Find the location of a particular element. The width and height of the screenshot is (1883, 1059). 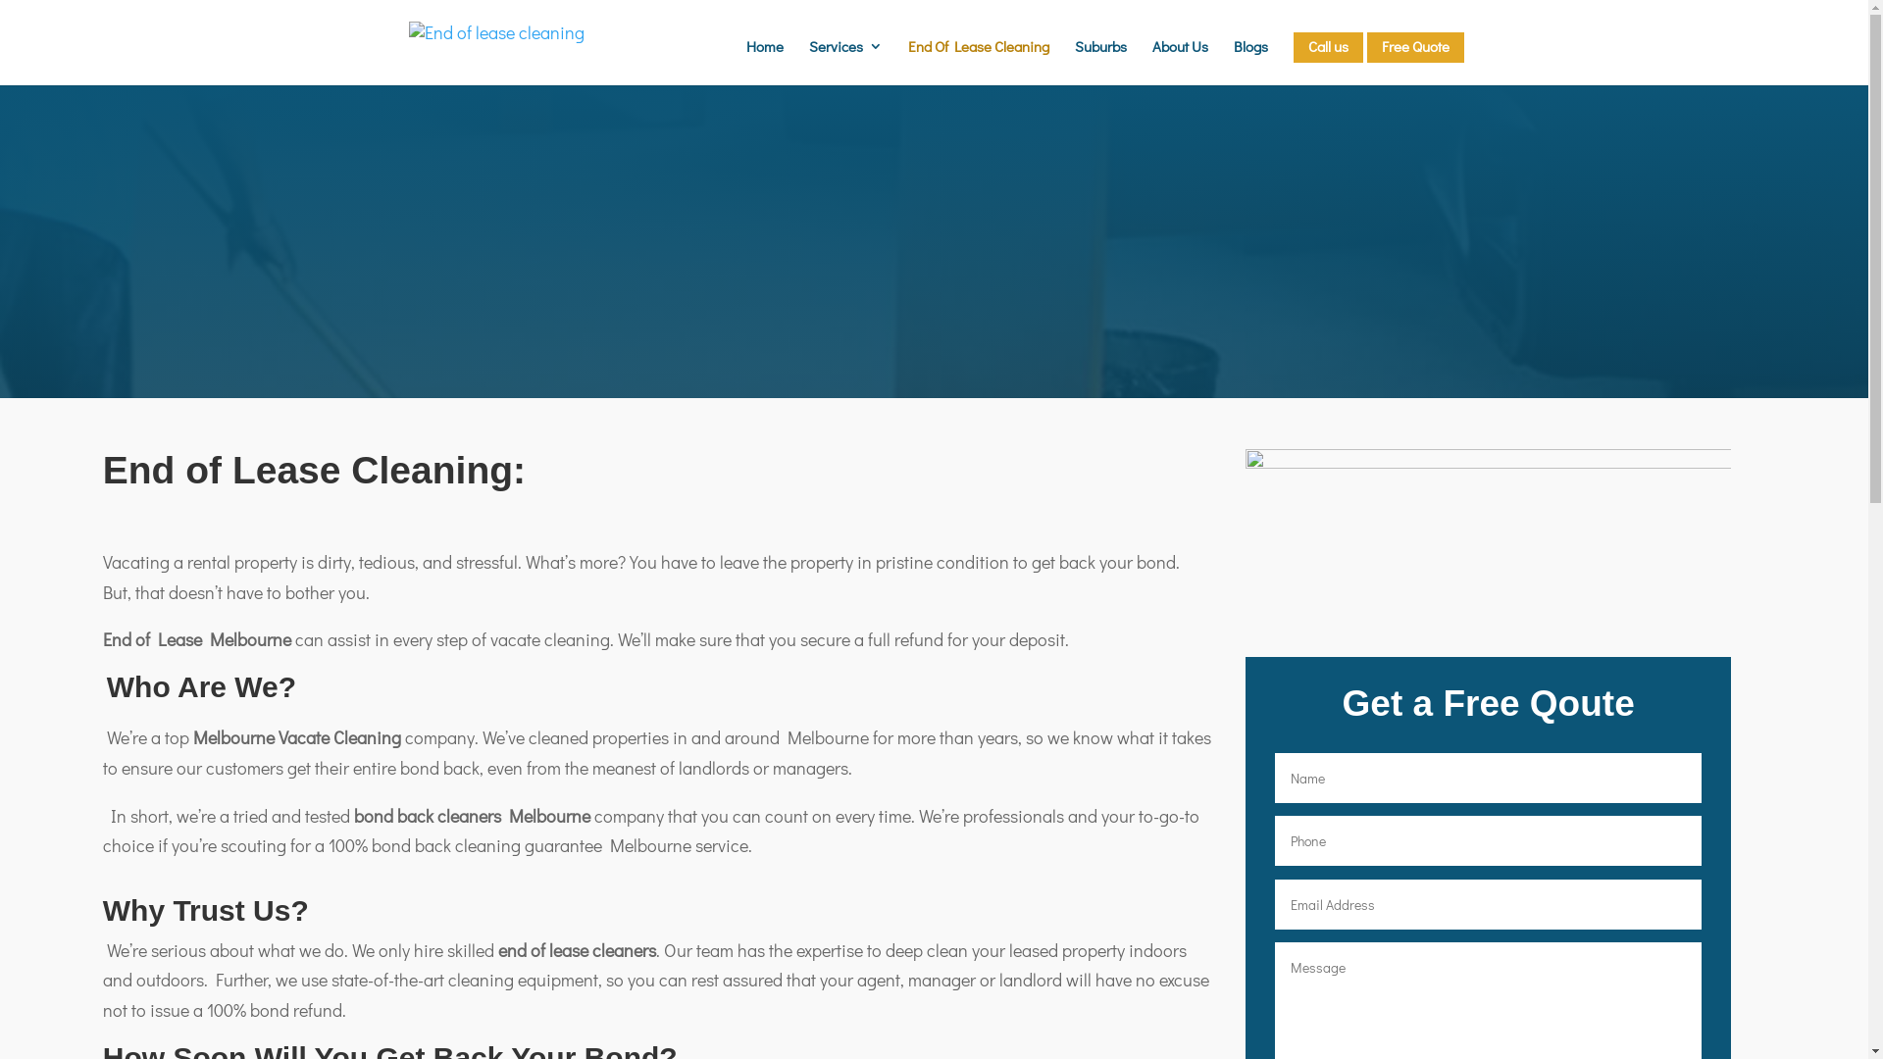

End Of Lease Cleaning is located at coordinates (979, 63).